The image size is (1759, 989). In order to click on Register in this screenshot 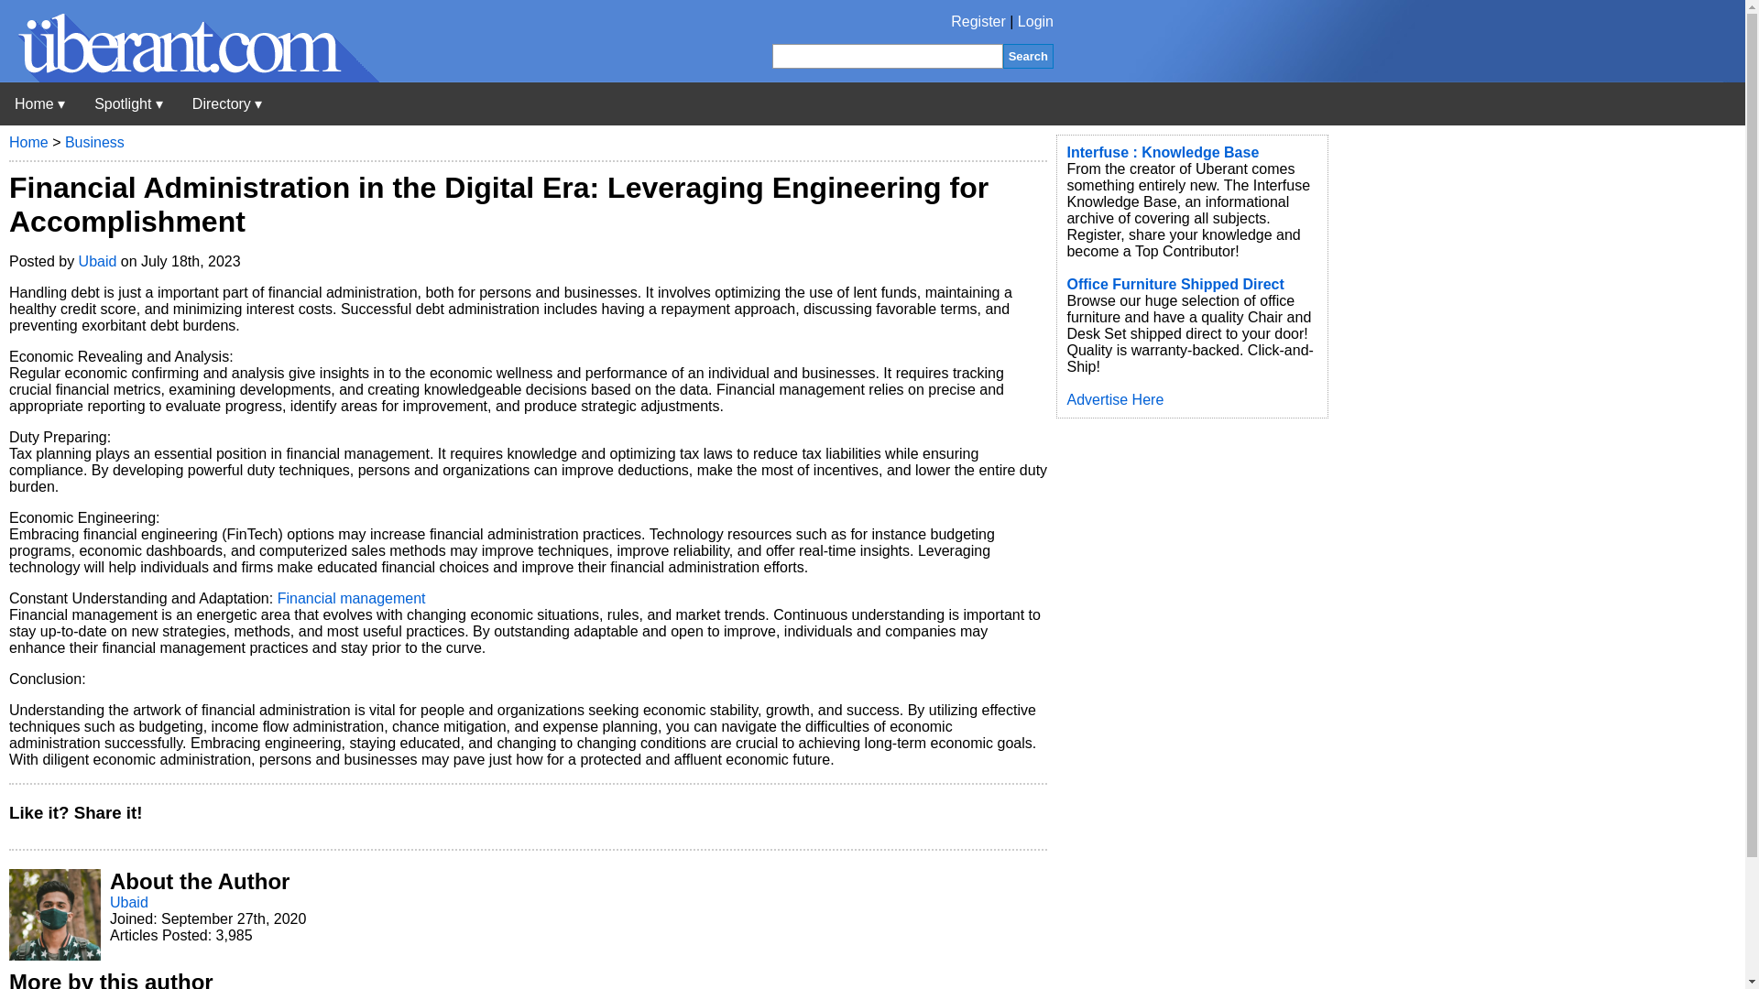, I will do `click(978, 22)`.